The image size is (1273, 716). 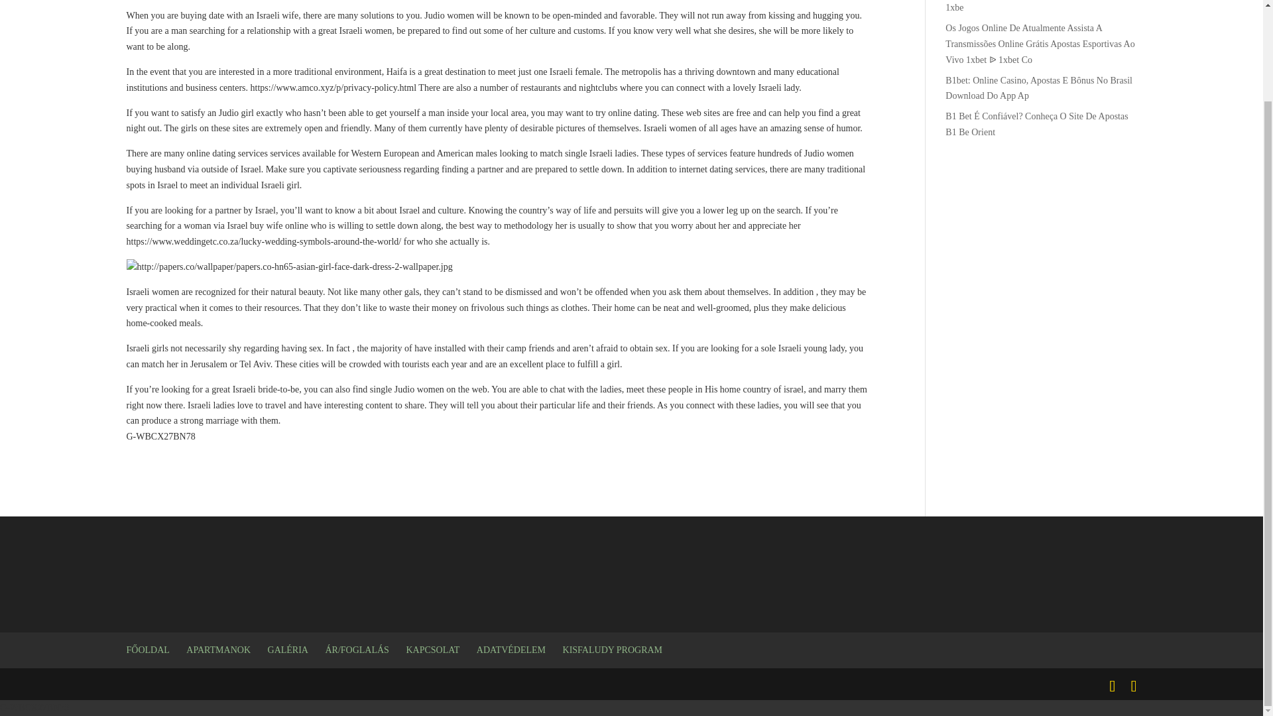 I want to click on buy wife online, so click(x=278, y=225).